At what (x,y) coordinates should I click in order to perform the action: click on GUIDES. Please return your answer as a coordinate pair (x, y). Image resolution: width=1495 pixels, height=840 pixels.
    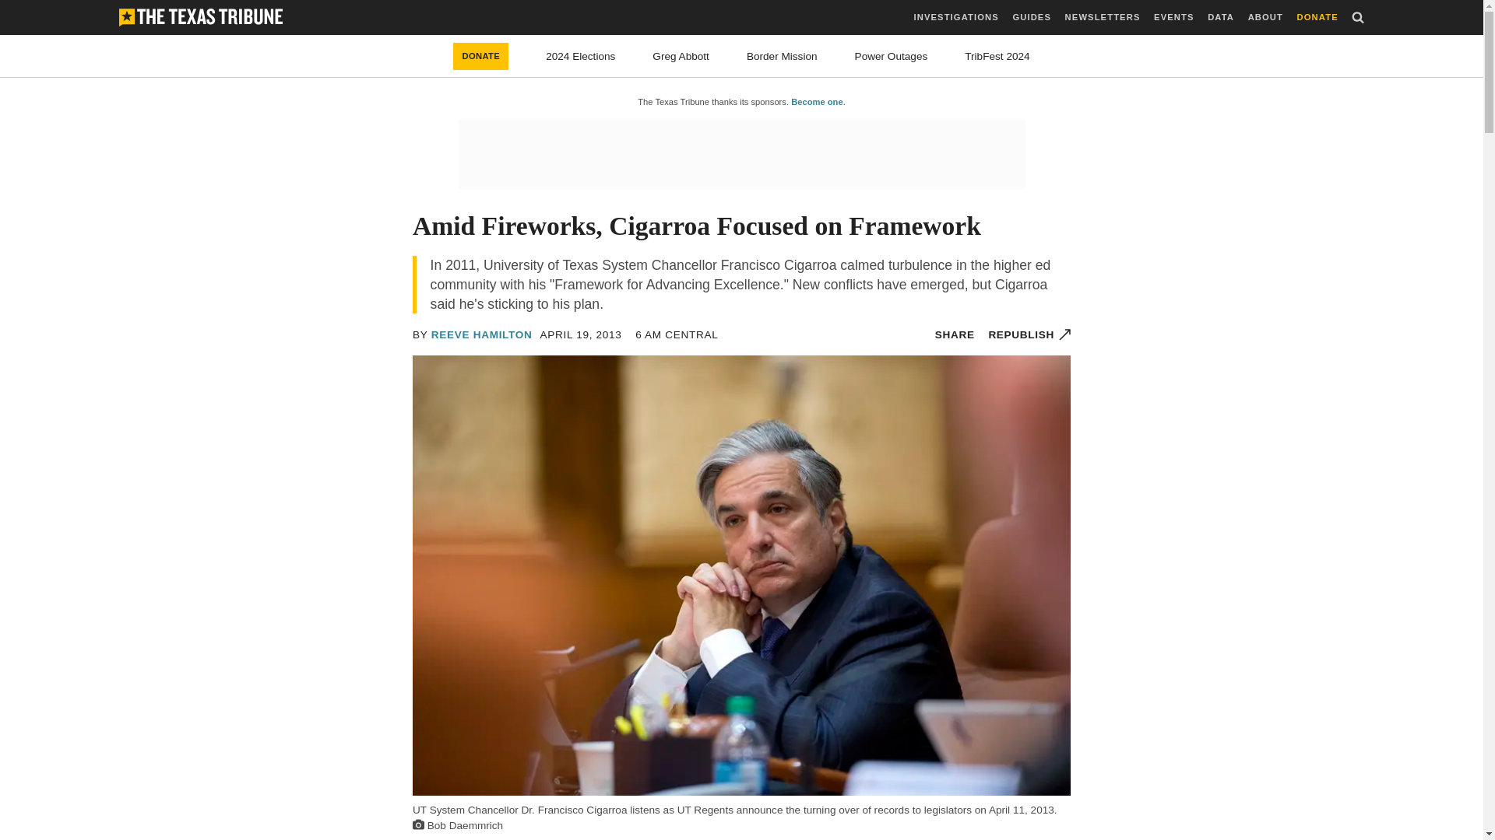
    Looking at the image, I should click on (1031, 17).